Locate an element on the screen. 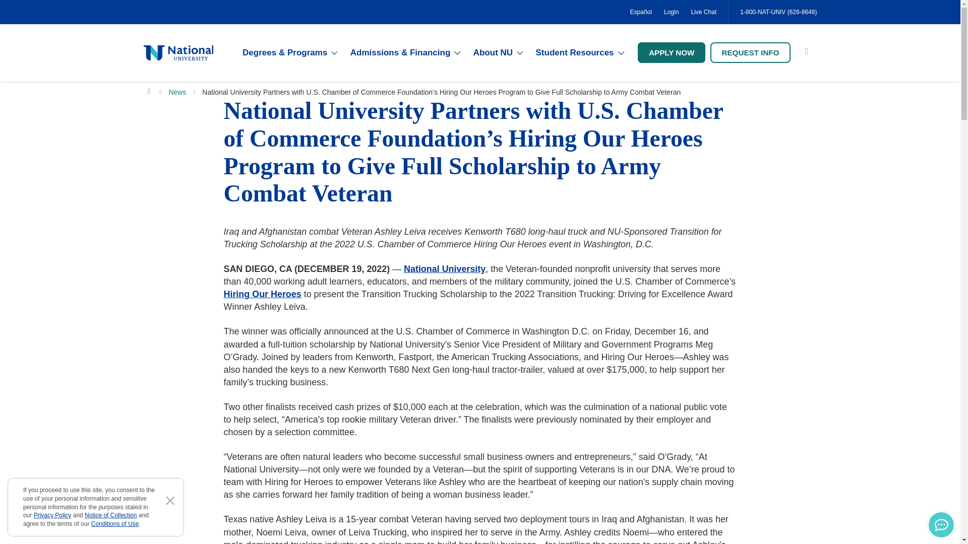 The height and width of the screenshot is (544, 968). Live Chat is located at coordinates (703, 12).